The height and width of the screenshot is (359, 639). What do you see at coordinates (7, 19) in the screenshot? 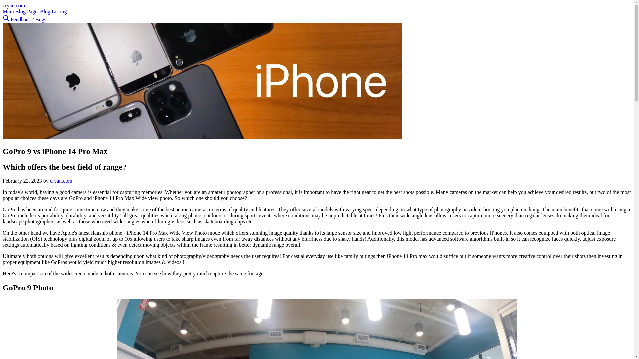
I see `Search` at bounding box center [7, 19].